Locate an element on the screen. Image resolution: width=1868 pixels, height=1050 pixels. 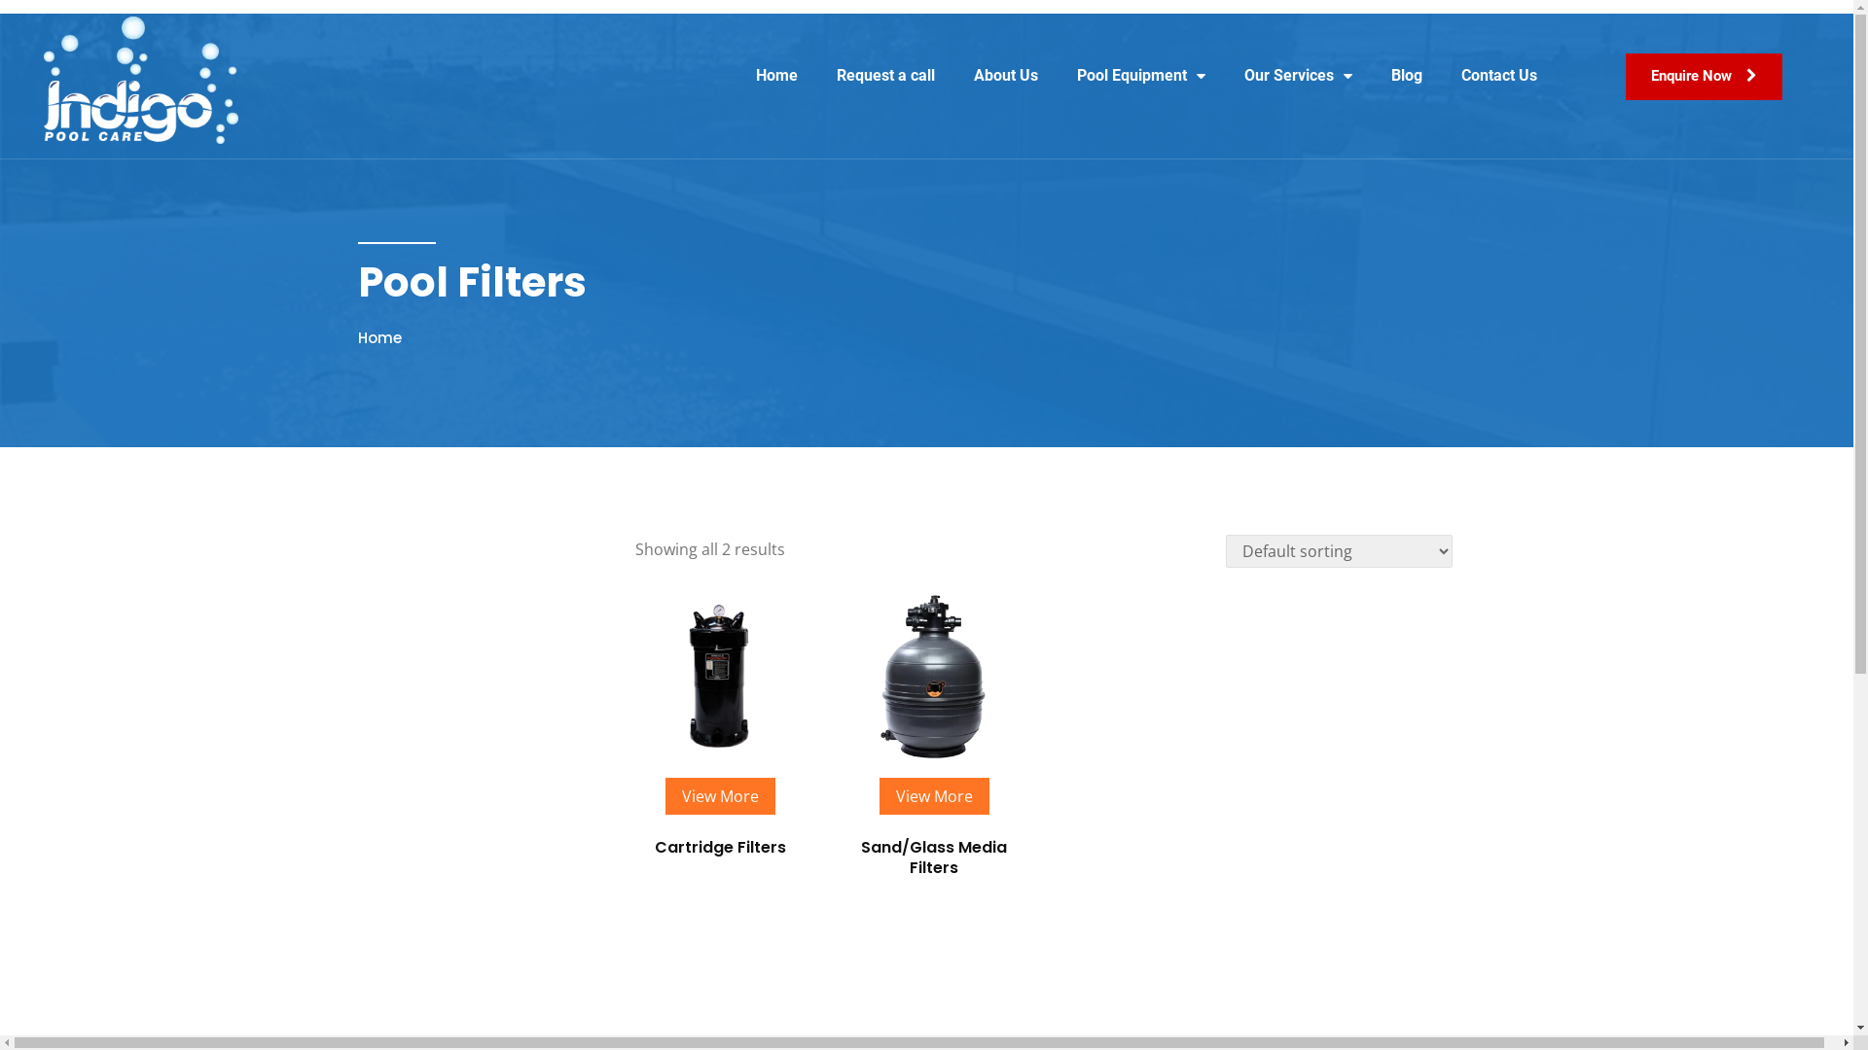
View More is located at coordinates (934, 796).